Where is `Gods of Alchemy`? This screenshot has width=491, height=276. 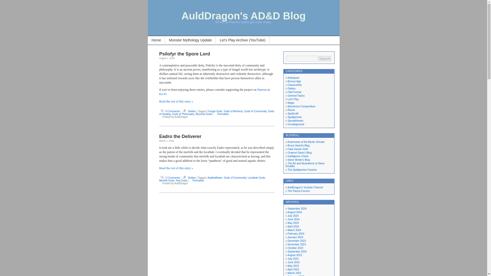 Gods of Alchemy is located at coordinates (233, 111).